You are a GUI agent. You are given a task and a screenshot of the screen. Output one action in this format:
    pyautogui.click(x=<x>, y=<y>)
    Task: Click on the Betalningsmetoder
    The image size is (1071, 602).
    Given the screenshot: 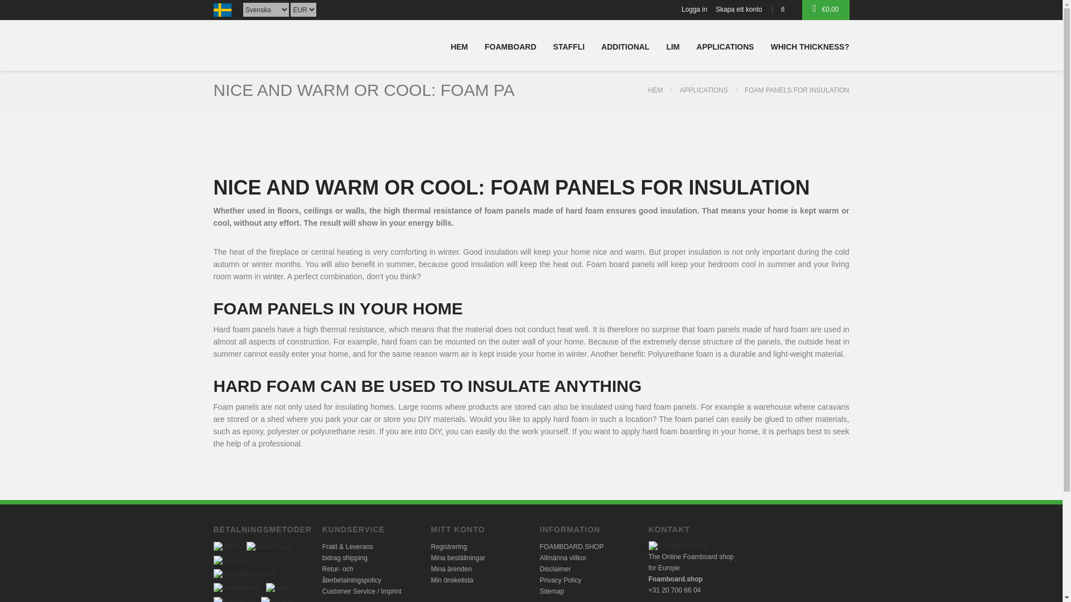 What is the action you would take?
    pyautogui.click(x=244, y=574)
    